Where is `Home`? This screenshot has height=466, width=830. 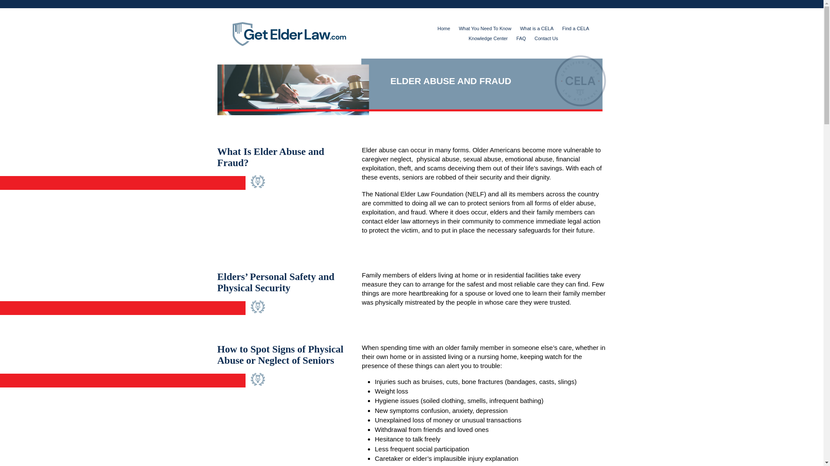
Home is located at coordinates (444, 28).